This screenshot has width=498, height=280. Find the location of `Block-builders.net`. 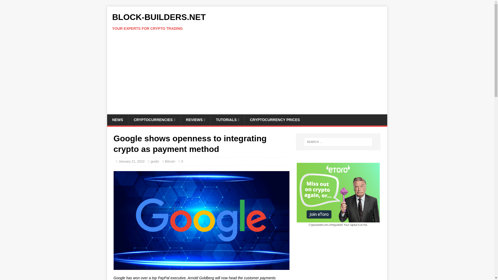

Block-builders.net is located at coordinates (182, 161).